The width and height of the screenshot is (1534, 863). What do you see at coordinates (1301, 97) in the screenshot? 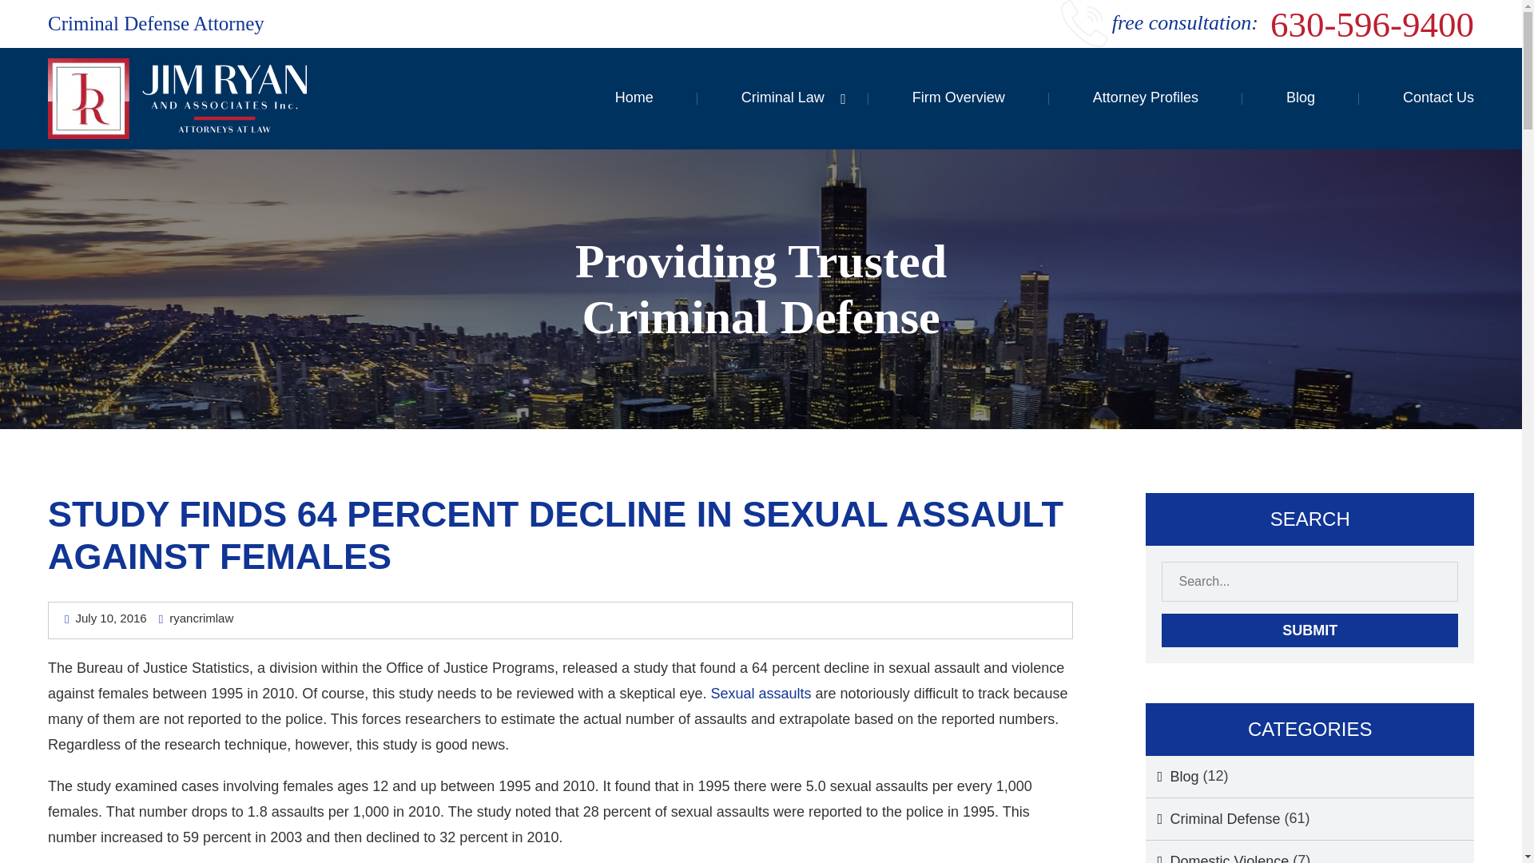
I see `Blog` at bounding box center [1301, 97].